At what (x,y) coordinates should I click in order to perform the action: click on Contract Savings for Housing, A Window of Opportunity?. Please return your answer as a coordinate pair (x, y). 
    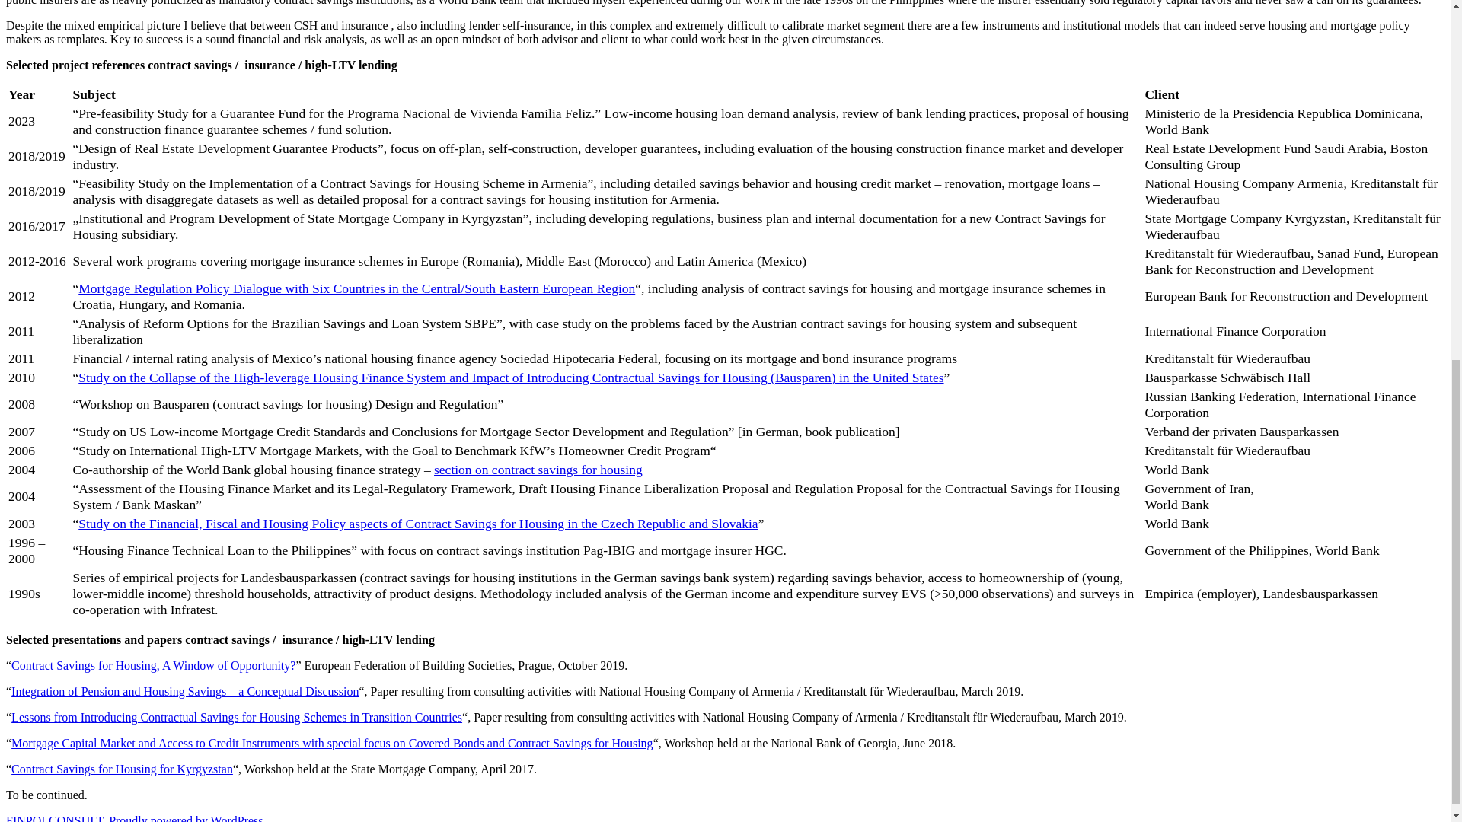
    Looking at the image, I should click on (153, 665).